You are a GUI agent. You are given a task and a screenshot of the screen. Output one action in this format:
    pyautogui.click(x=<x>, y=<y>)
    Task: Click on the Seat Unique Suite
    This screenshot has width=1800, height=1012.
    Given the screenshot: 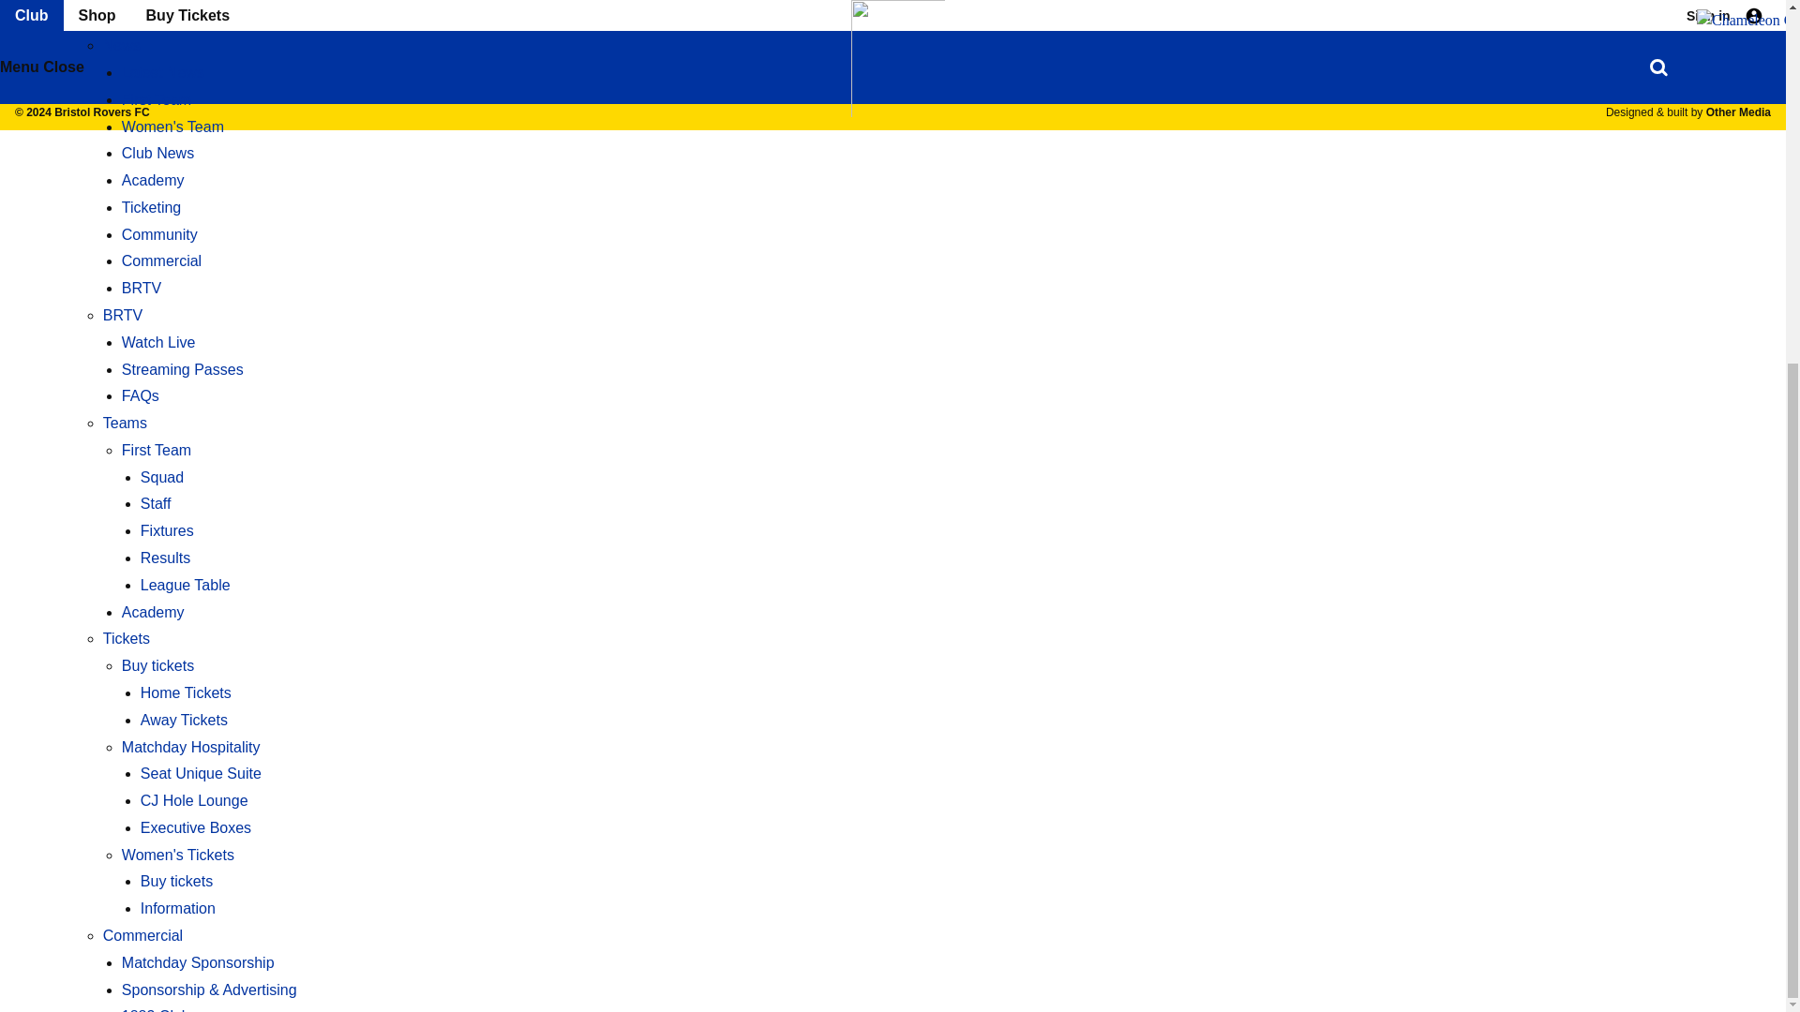 What is the action you would take?
    pyautogui.click(x=201, y=216)
    